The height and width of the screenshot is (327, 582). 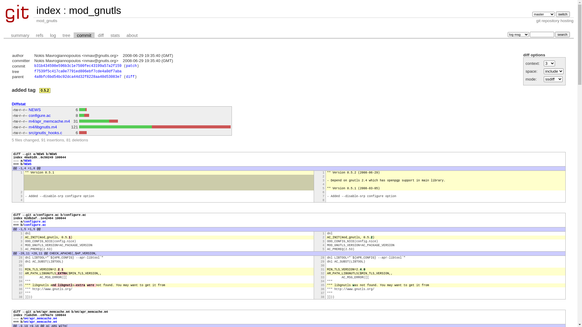 What do you see at coordinates (101, 35) in the screenshot?
I see `diff` at bounding box center [101, 35].